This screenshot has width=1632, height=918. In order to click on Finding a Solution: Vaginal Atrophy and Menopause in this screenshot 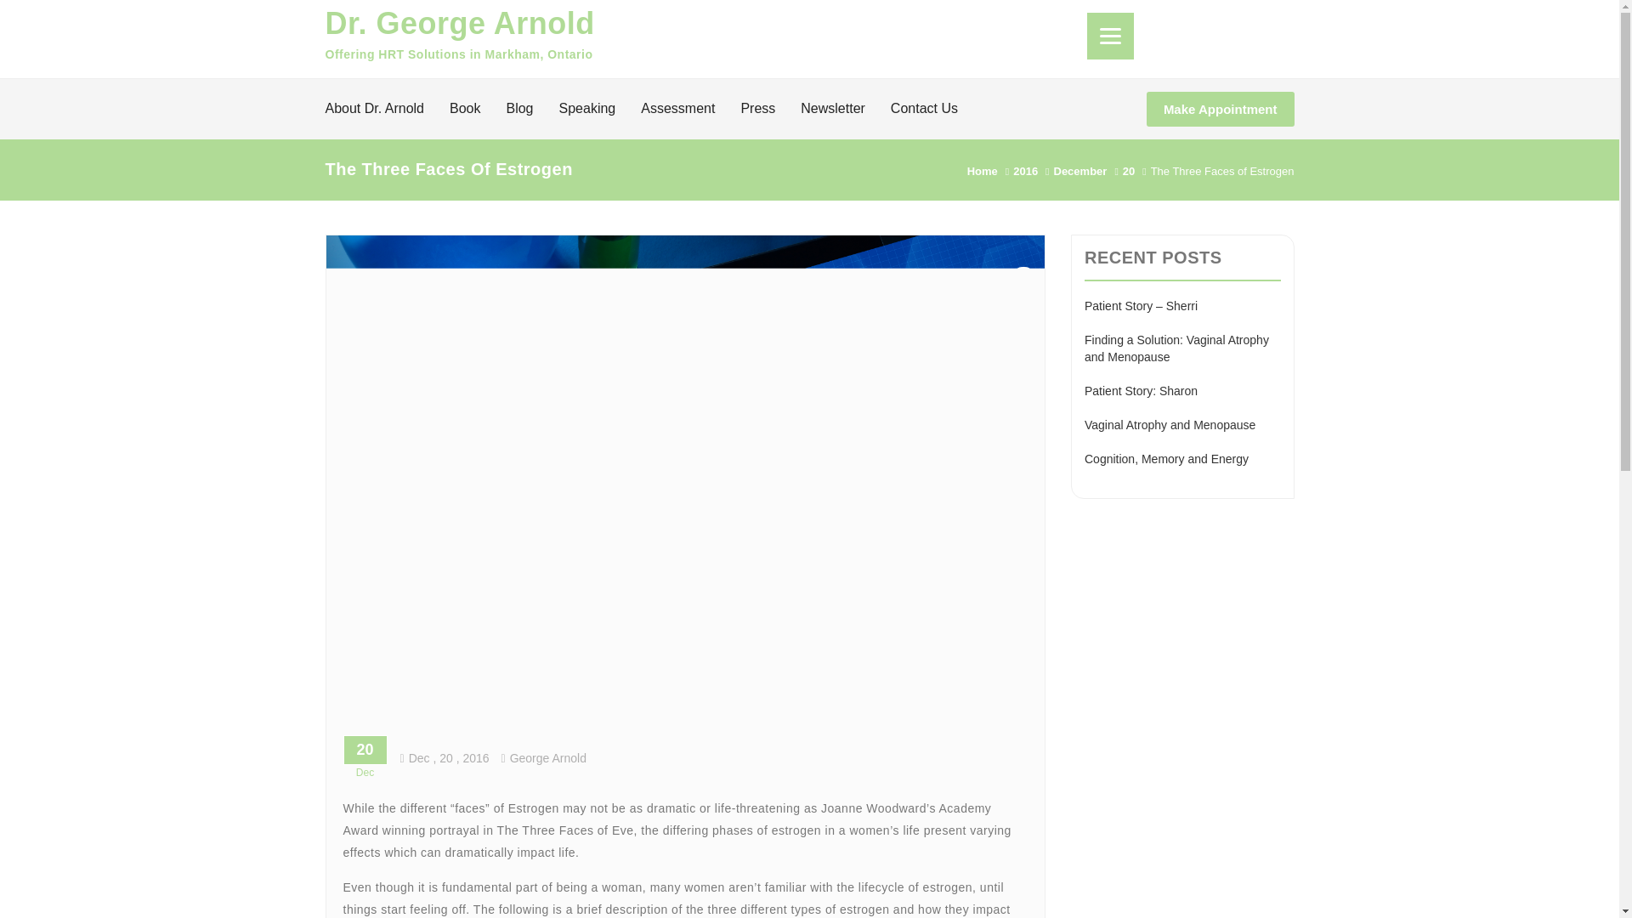, I will do `click(1176, 348)`.